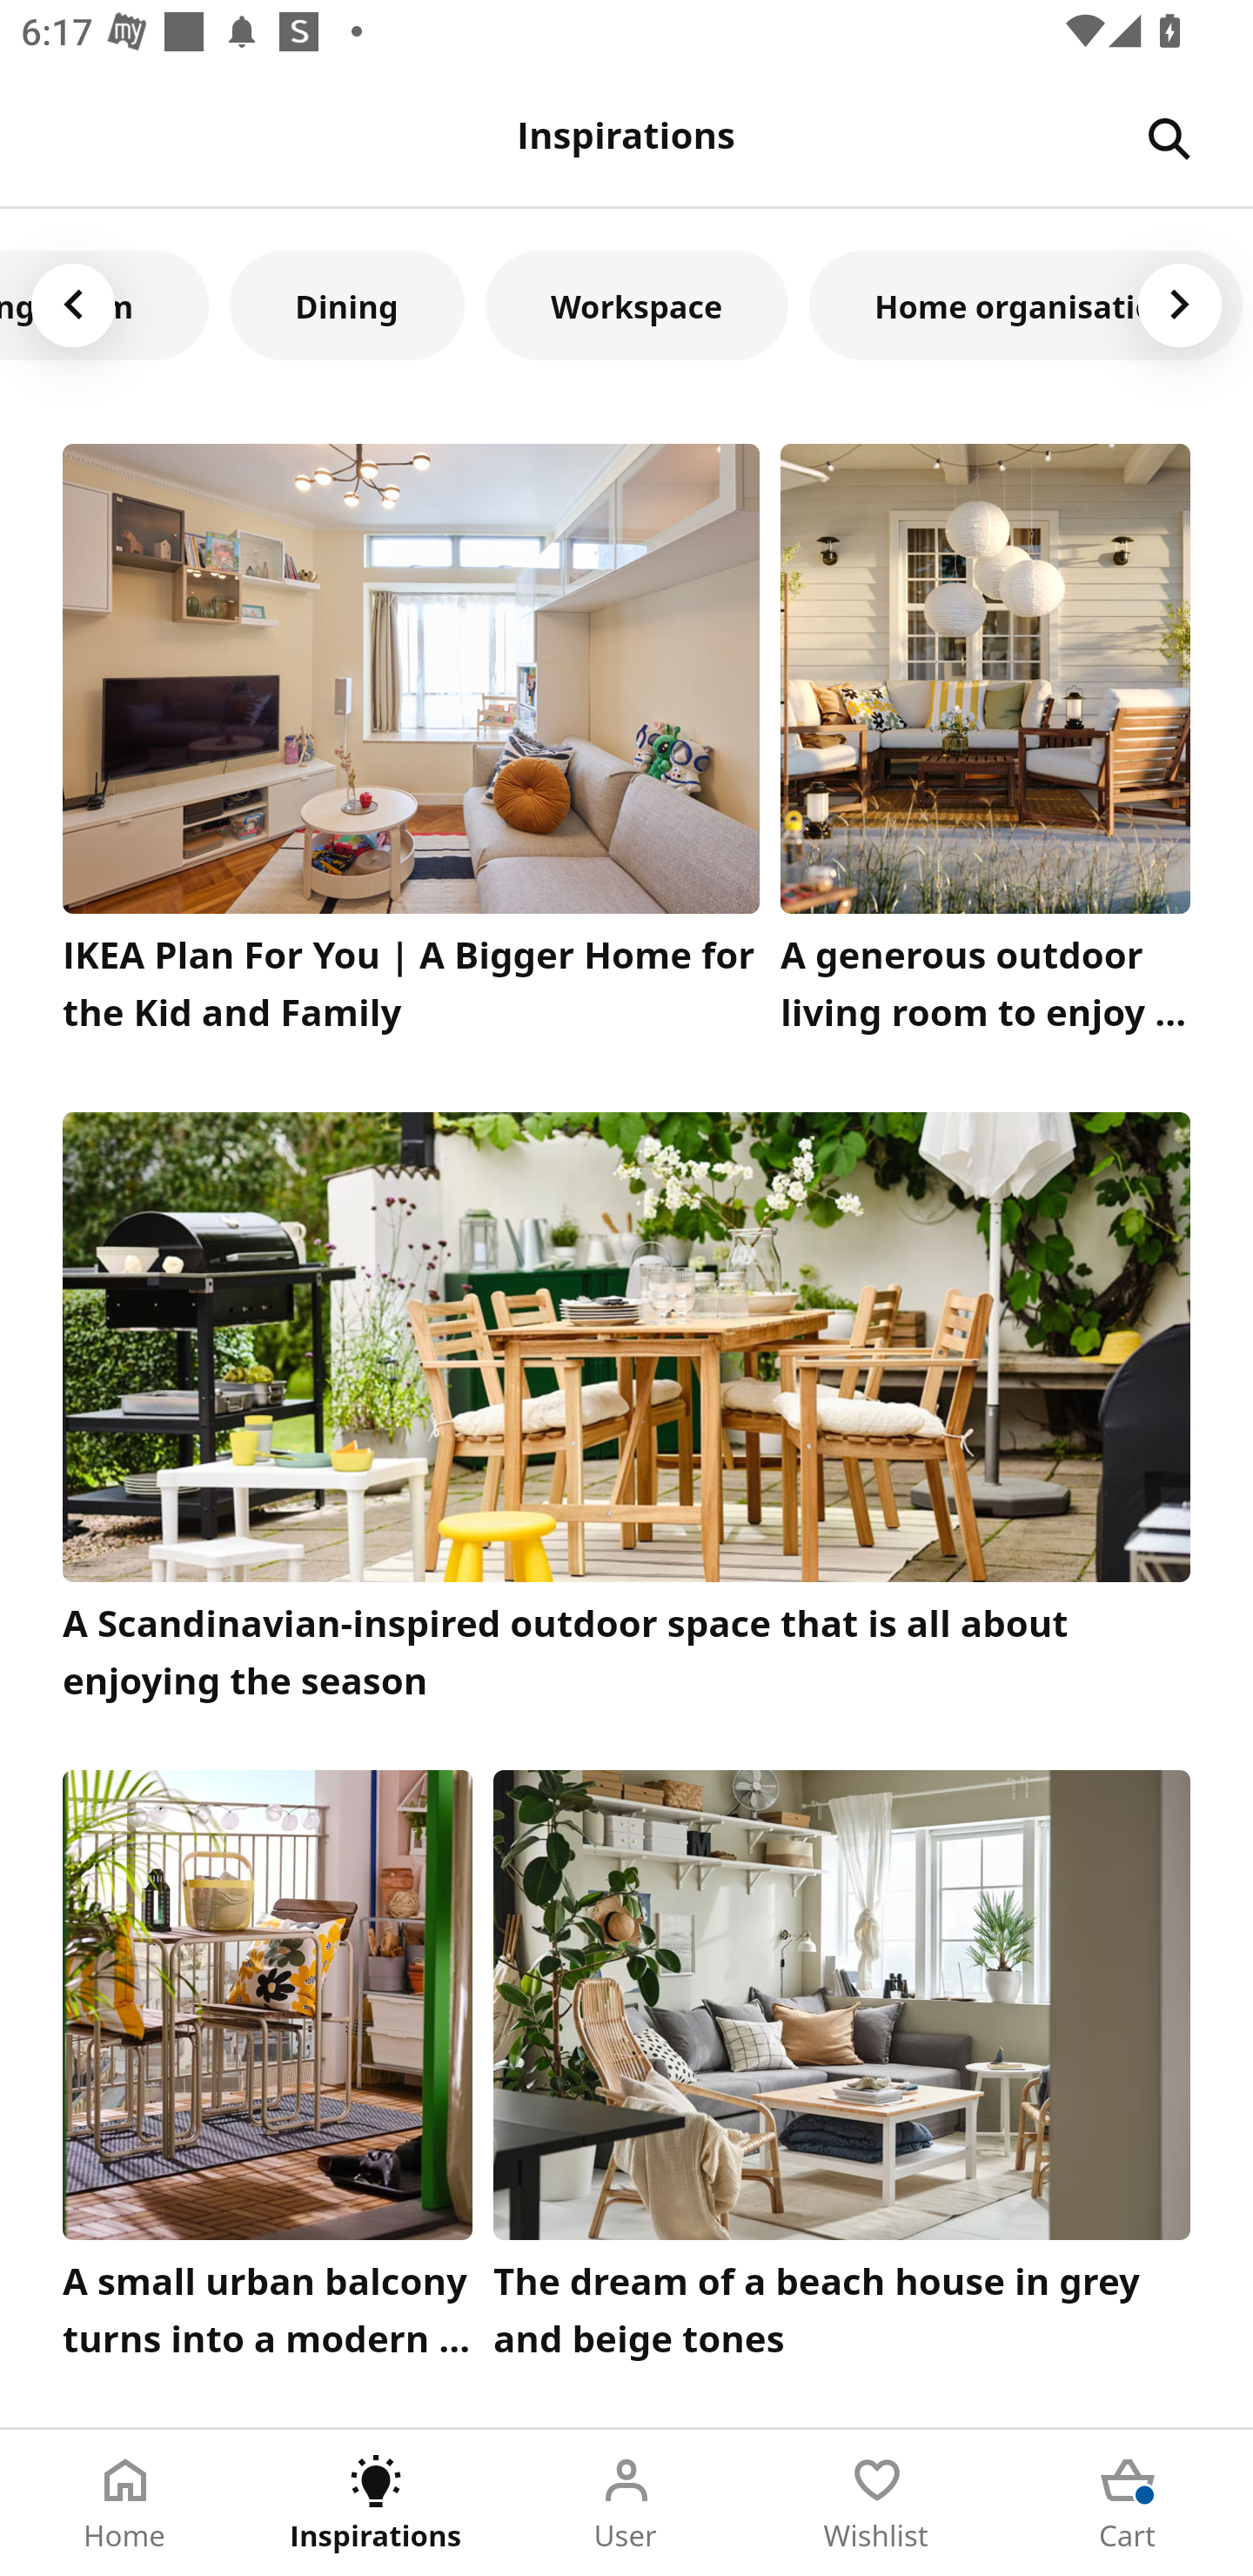 This screenshot has height=2576, width=1253. What do you see at coordinates (637, 305) in the screenshot?
I see `Workspace` at bounding box center [637, 305].